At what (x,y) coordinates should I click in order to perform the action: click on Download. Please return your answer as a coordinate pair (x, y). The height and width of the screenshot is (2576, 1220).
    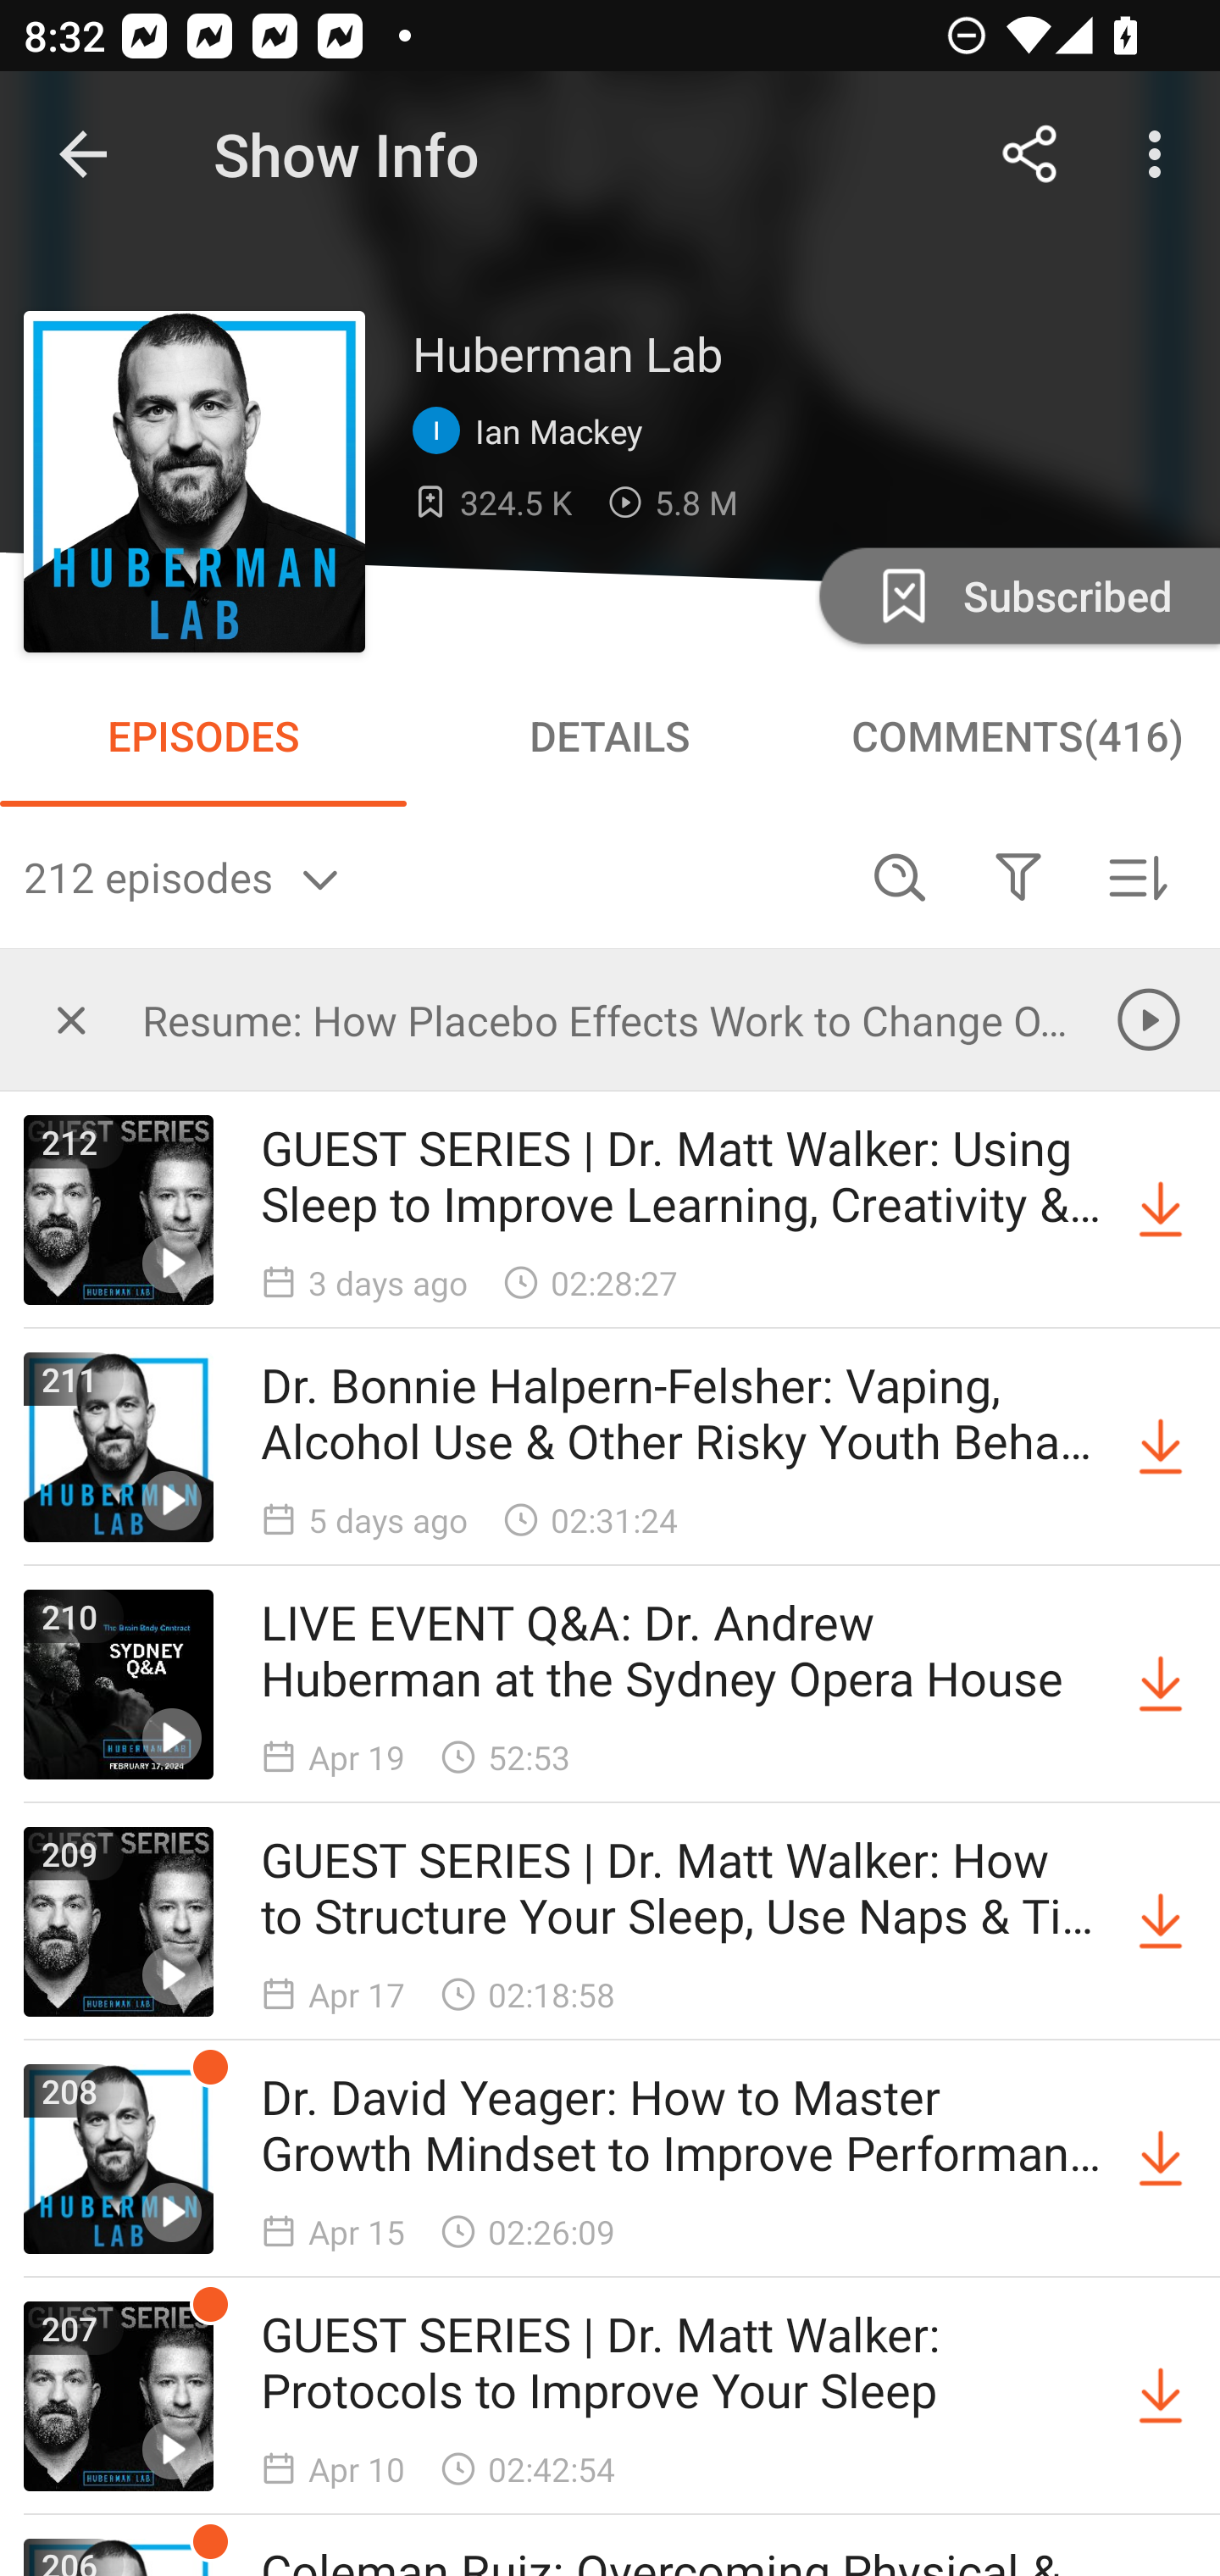
    Looking at the image, I should click on (1161, 1922).